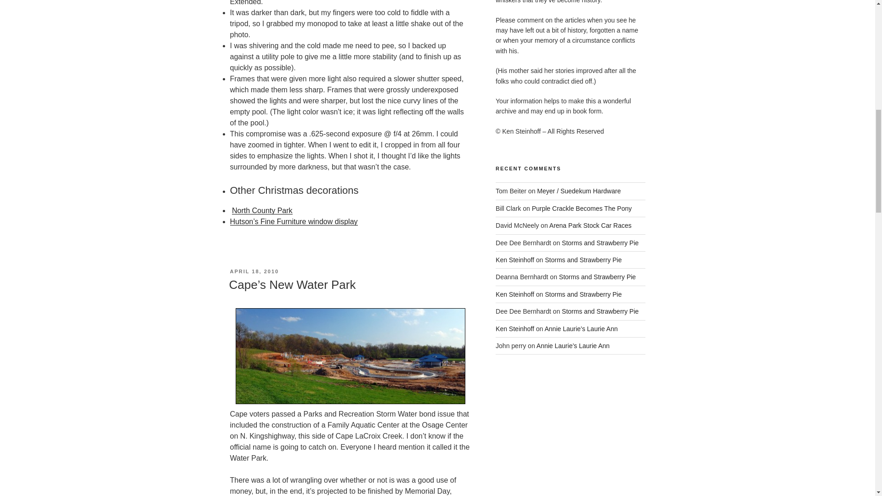 Image resolution: width=882 pixels, height=496 pixels. I want to click on Arena Park Stock Car Races, so click(590, 225).